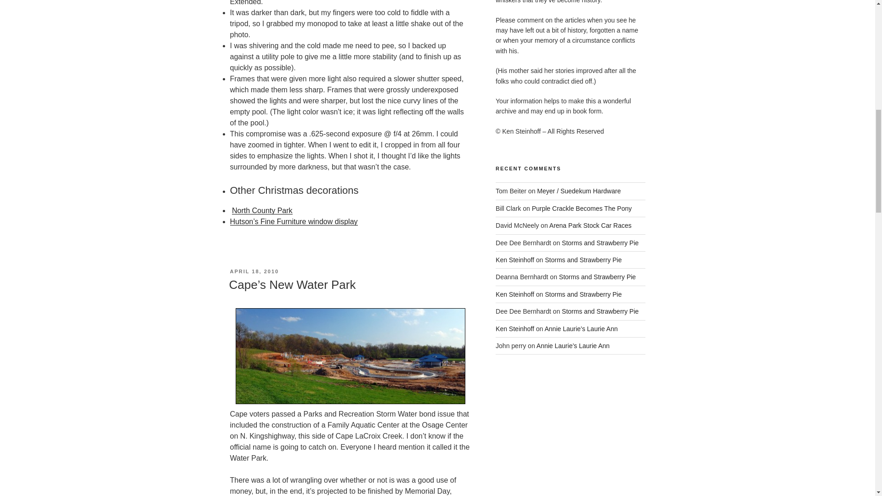 Image resolution: width=882 pixels, height=496 pixels. I want to click on Arena Park Stock Car Races, so click(590, 225).